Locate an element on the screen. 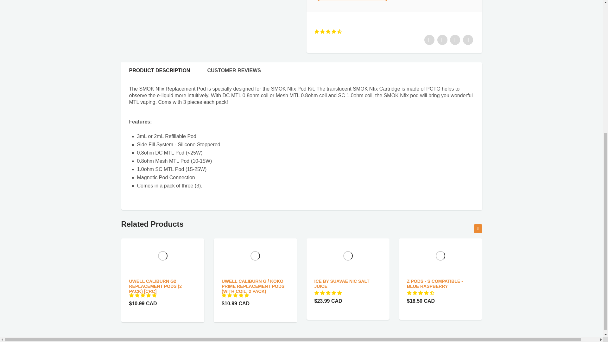  Add to Cart is located at coordinates (352, 1).